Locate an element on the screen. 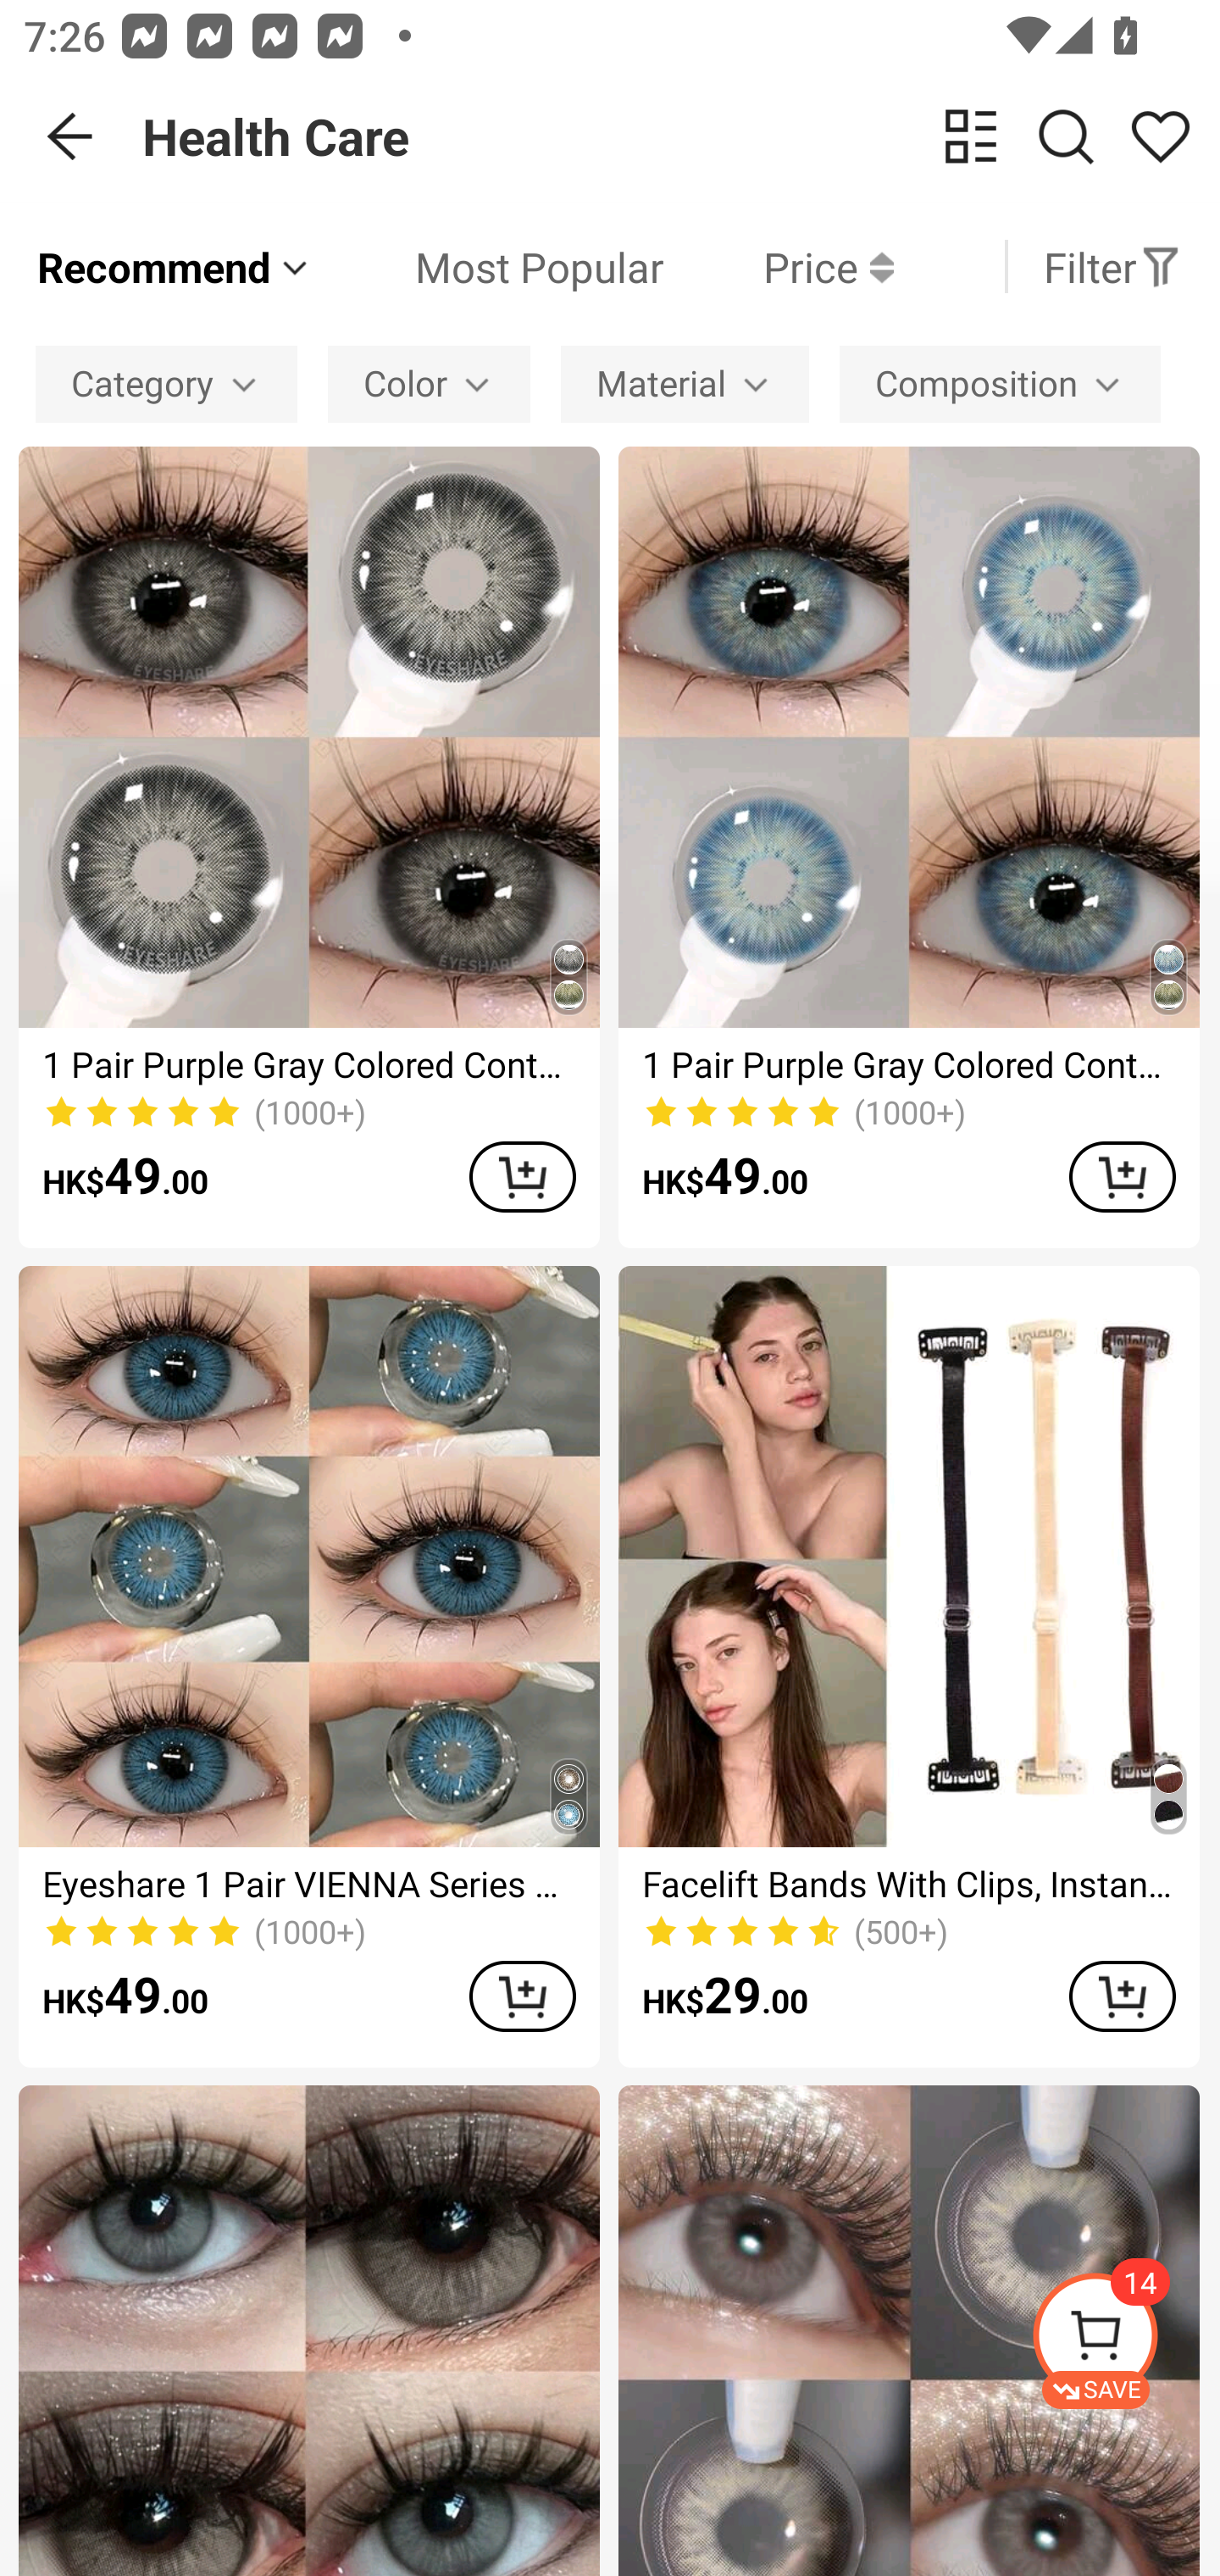  Composition is located at coordinates (1000, 383).